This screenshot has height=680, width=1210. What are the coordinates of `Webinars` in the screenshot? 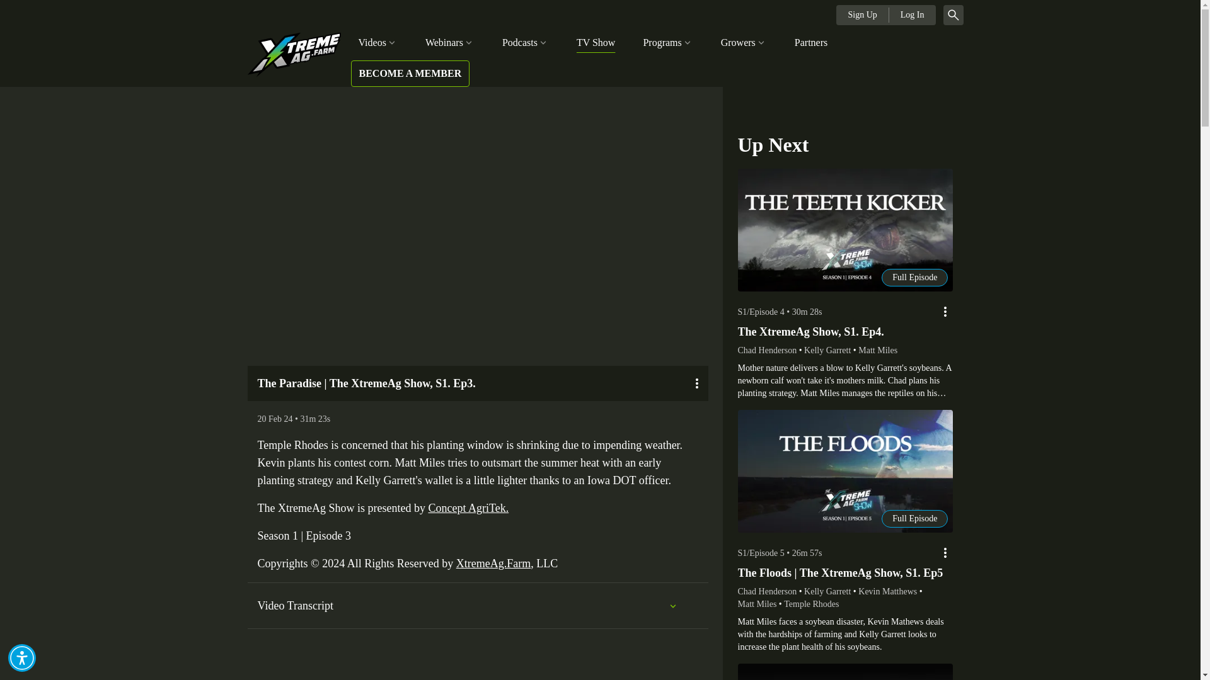 It's located at (449, 43).